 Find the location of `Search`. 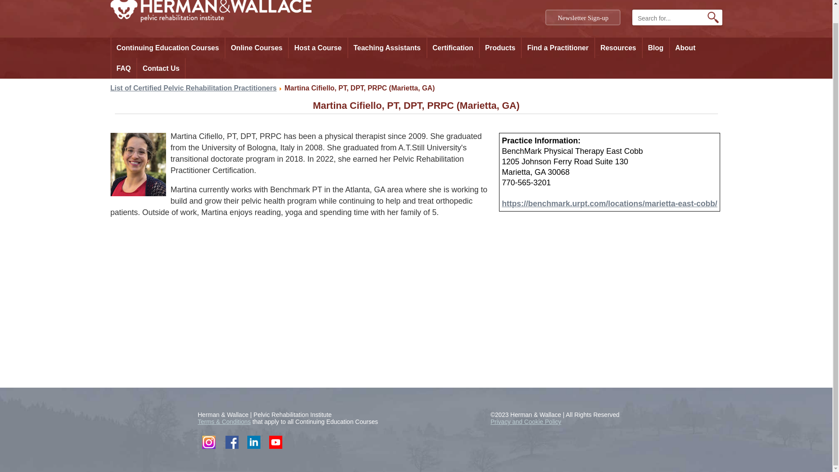

Search is located at coordinates (713, 17).